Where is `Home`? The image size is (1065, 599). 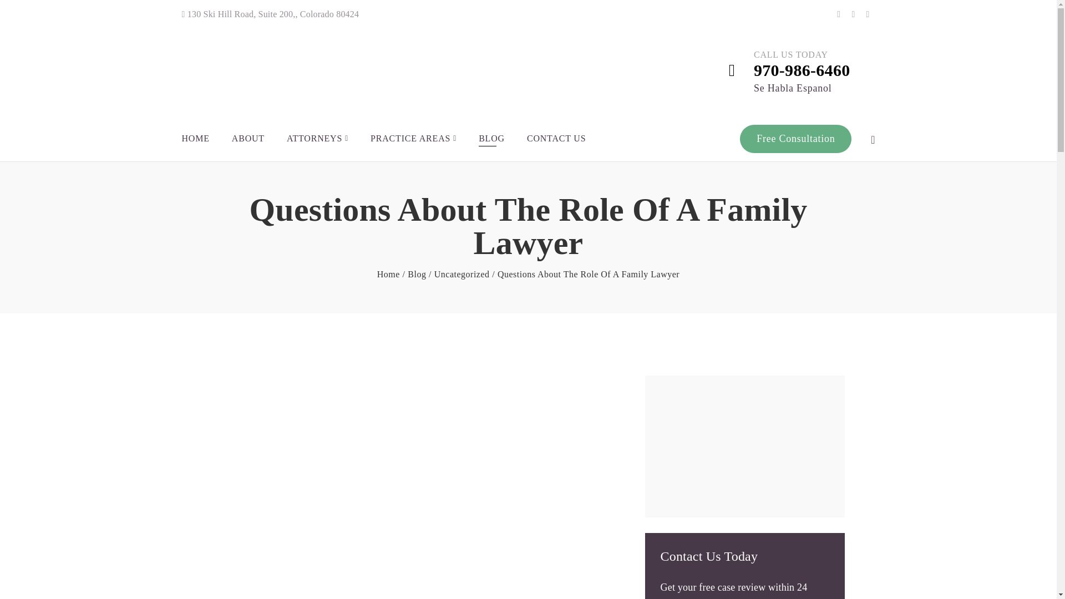
Home is located at coordinates (388, 274).